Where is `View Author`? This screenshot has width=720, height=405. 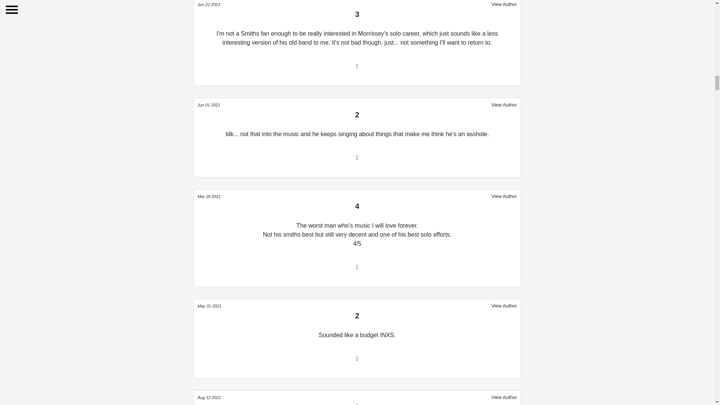 View Author is located at coordinates (504, 104).